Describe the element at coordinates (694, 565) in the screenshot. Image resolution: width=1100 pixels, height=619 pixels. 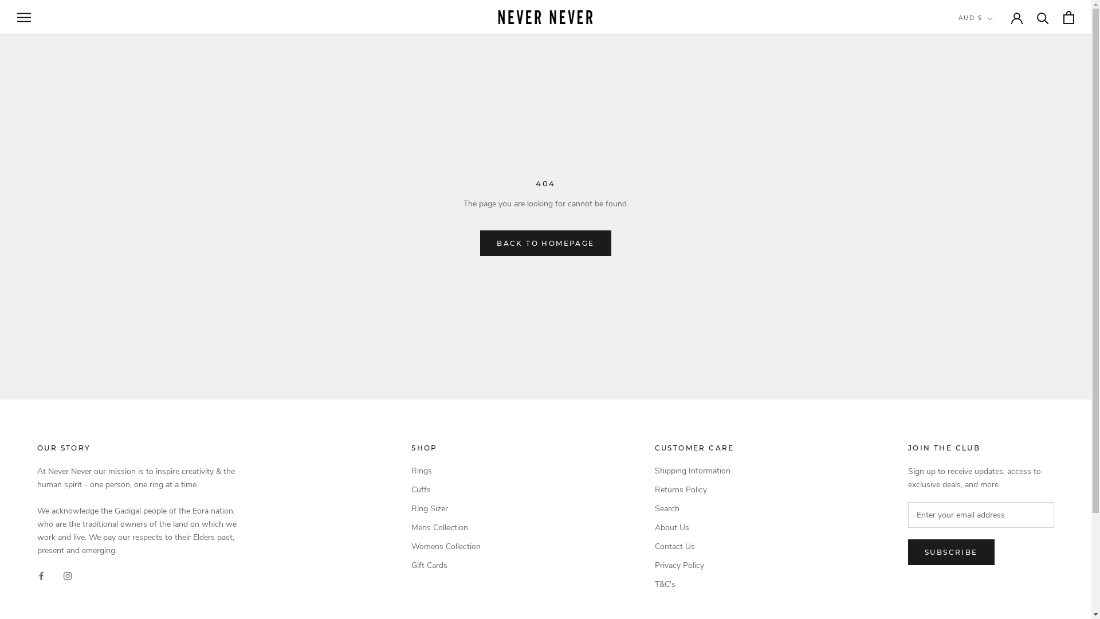
I see `Privacy Policy` at that location.